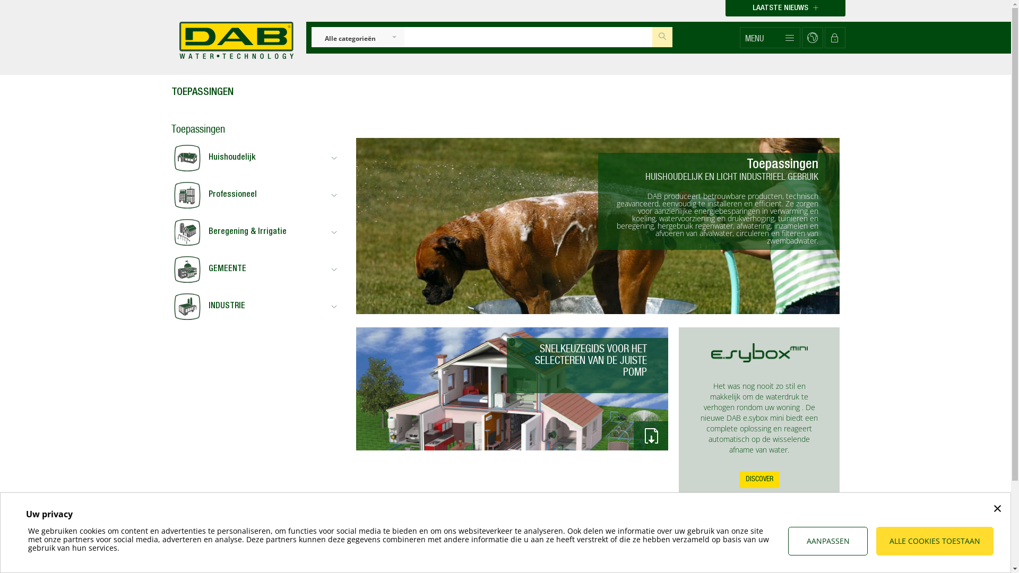  What do you see at coordinates (770, 38) in the screenshot?
I see `MENU` at bounding box center [770, 38].